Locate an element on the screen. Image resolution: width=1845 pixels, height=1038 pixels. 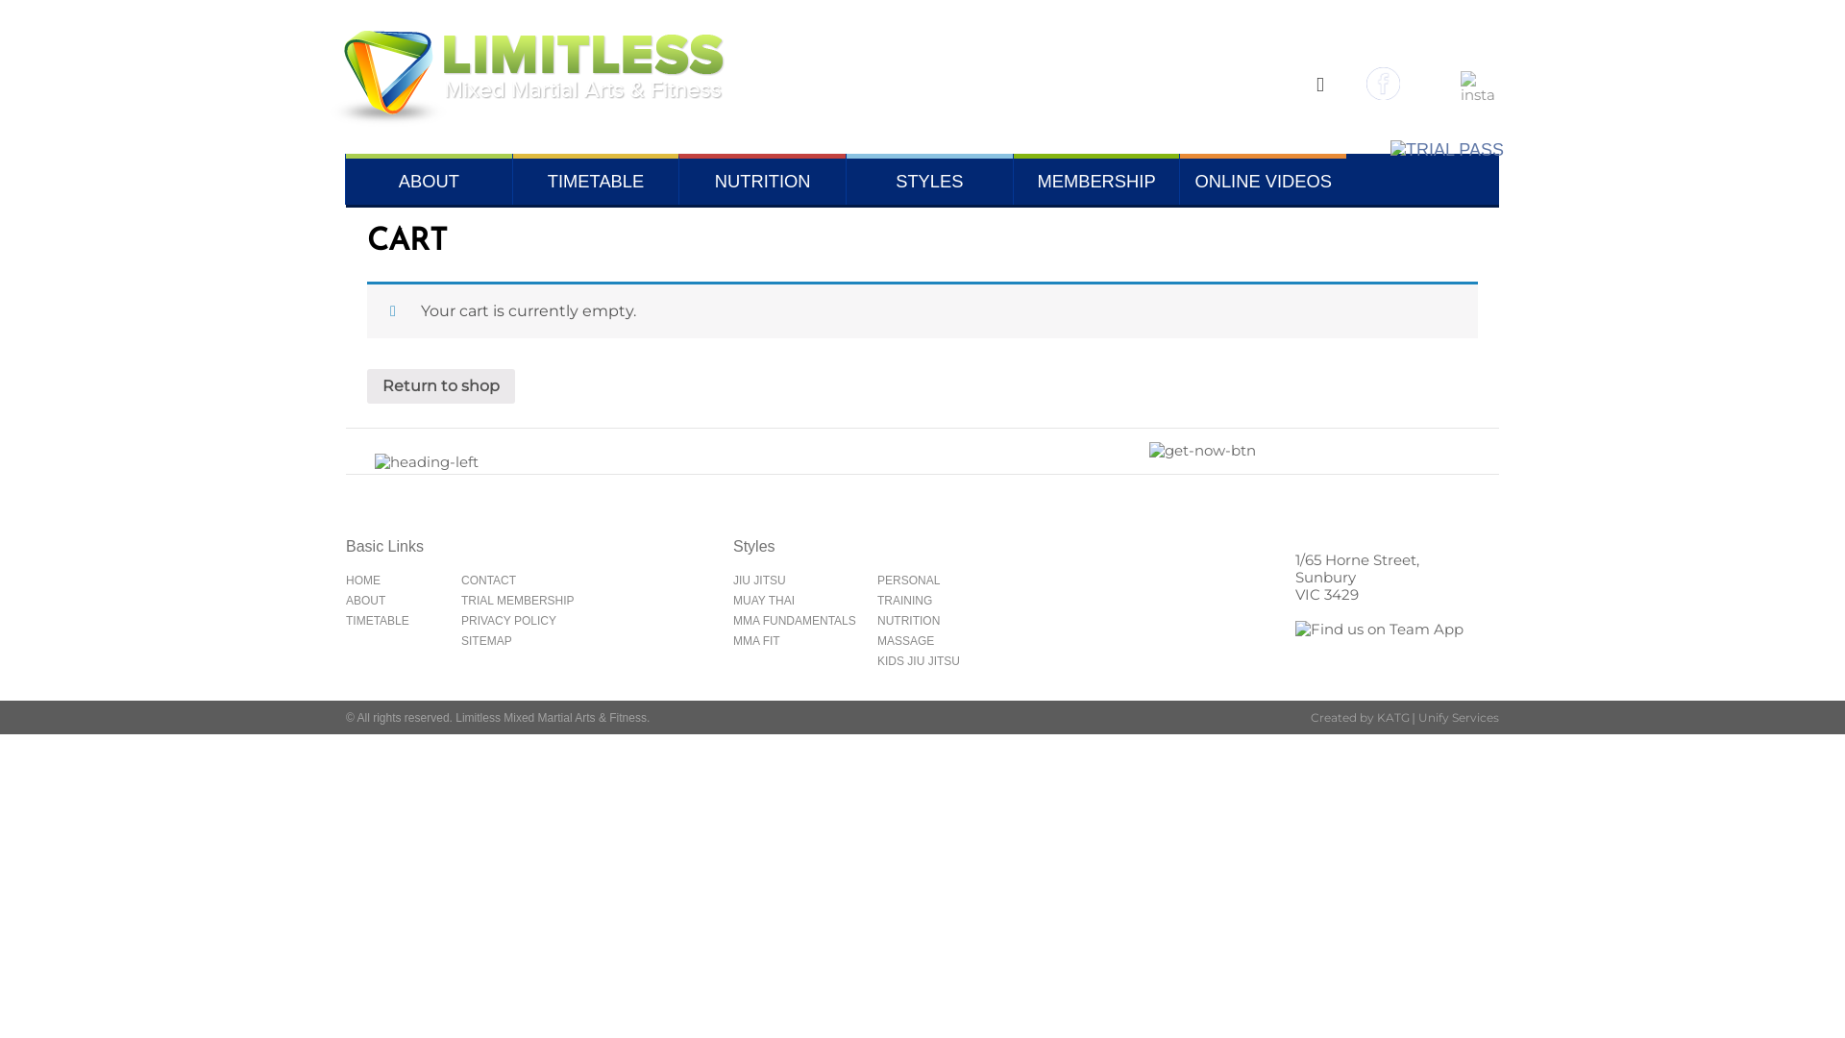
Instagram is located at coordinates (1430, 94).